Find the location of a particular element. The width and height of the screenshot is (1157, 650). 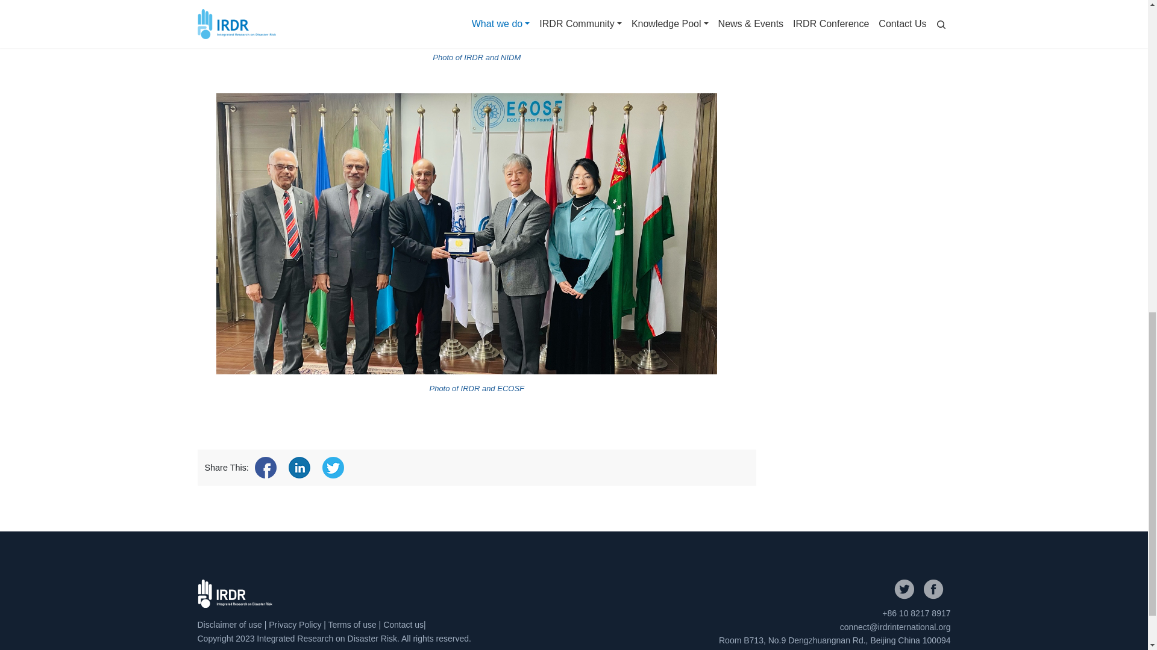

Share this page on LinkedIn is located at coordinates (299, 467).